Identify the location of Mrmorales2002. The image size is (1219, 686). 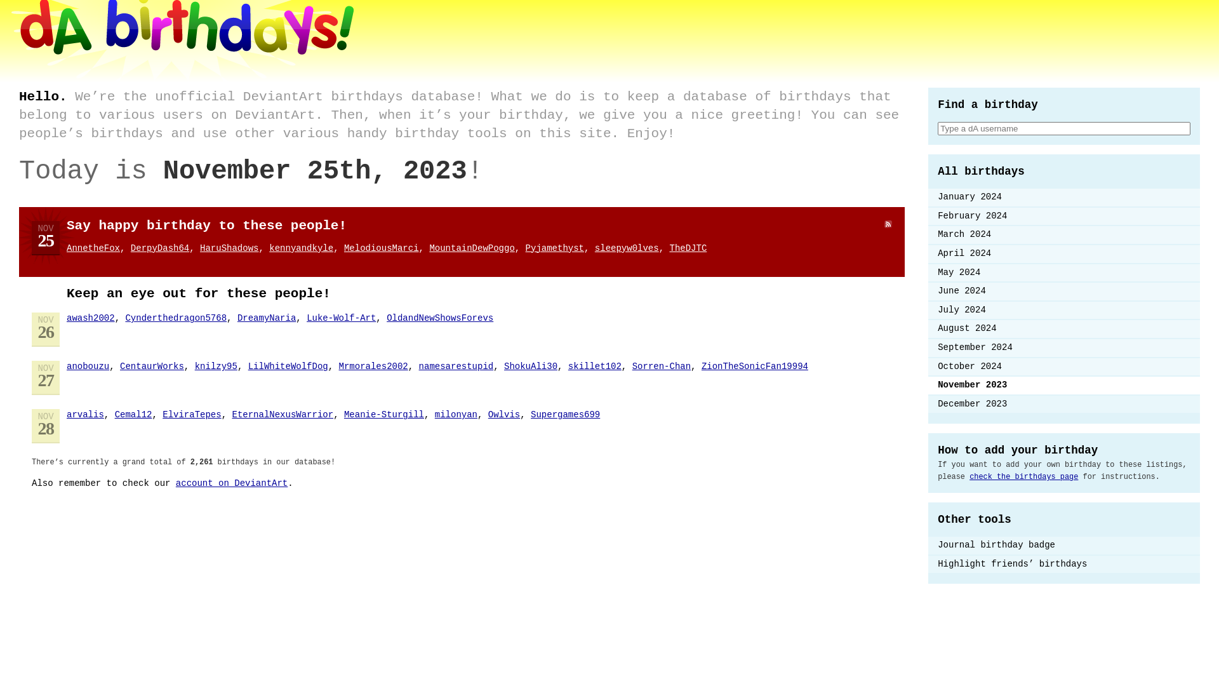
(373, 367).